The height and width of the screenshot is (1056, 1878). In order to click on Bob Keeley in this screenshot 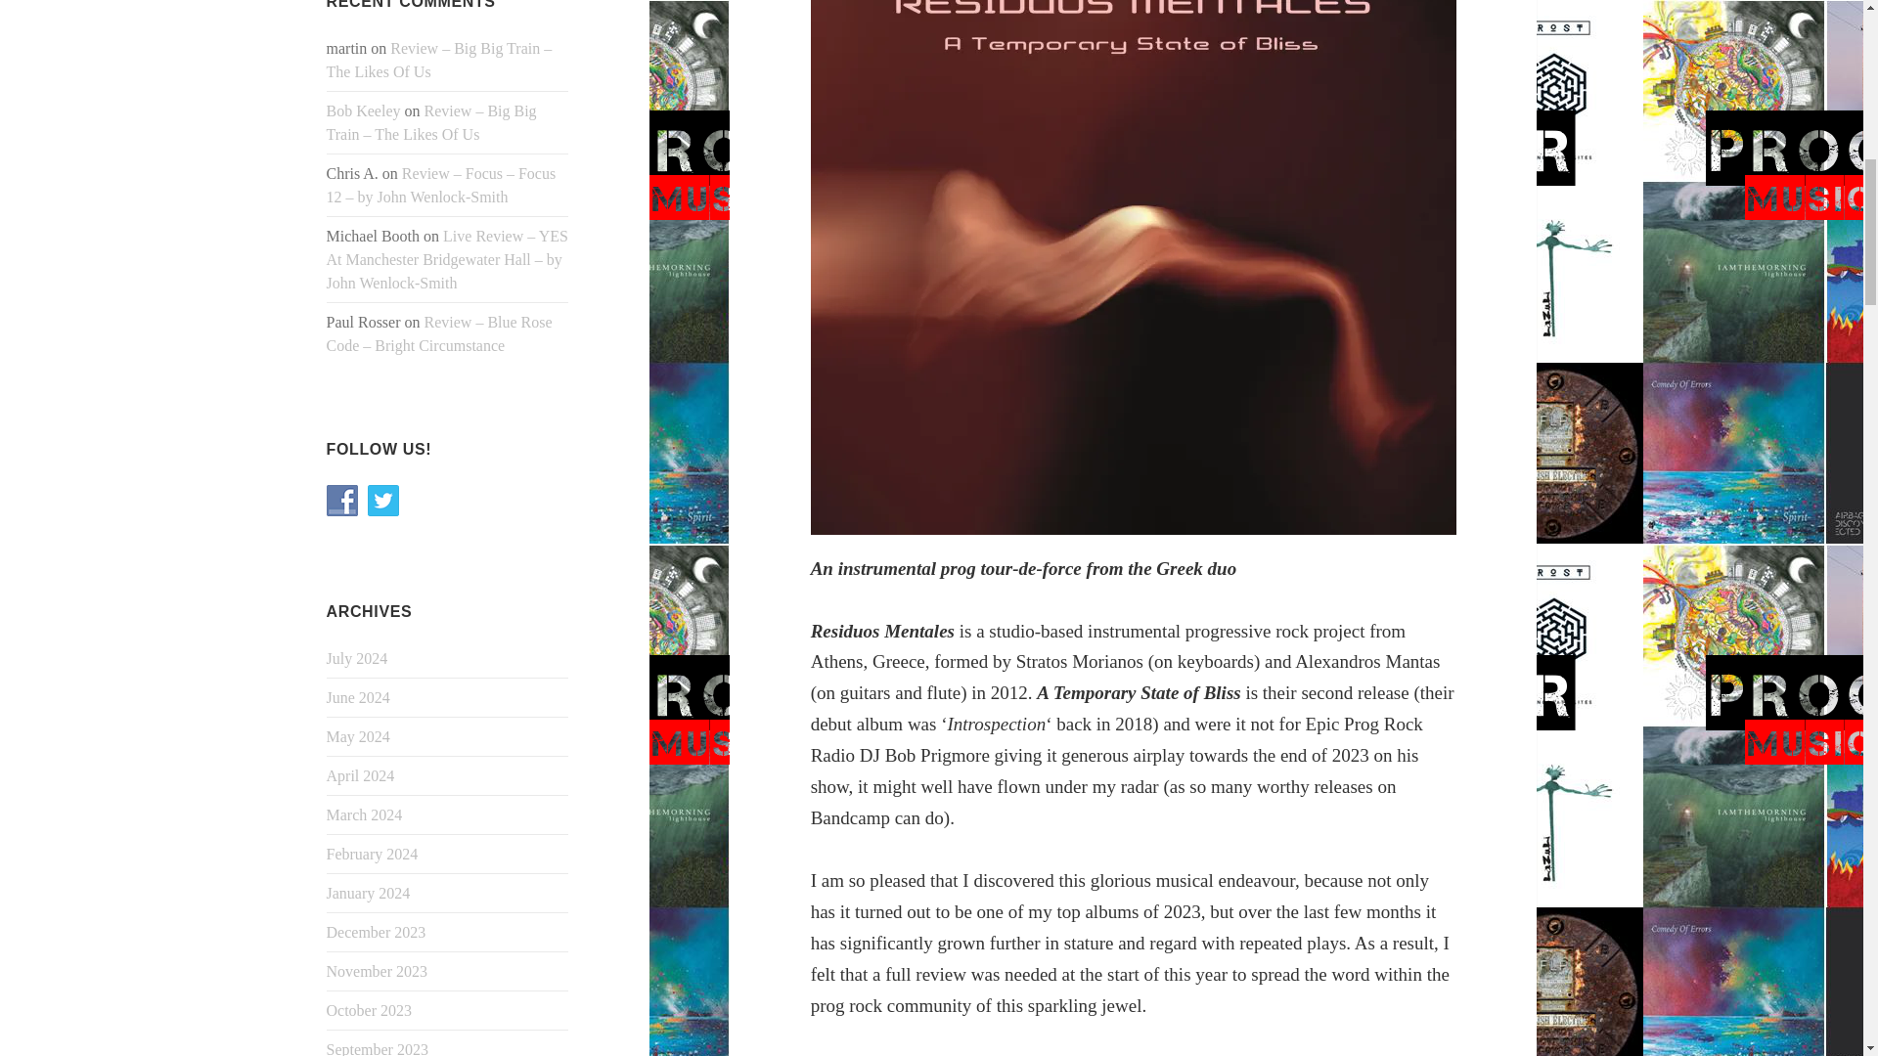, I will do `click(364, 110)`.